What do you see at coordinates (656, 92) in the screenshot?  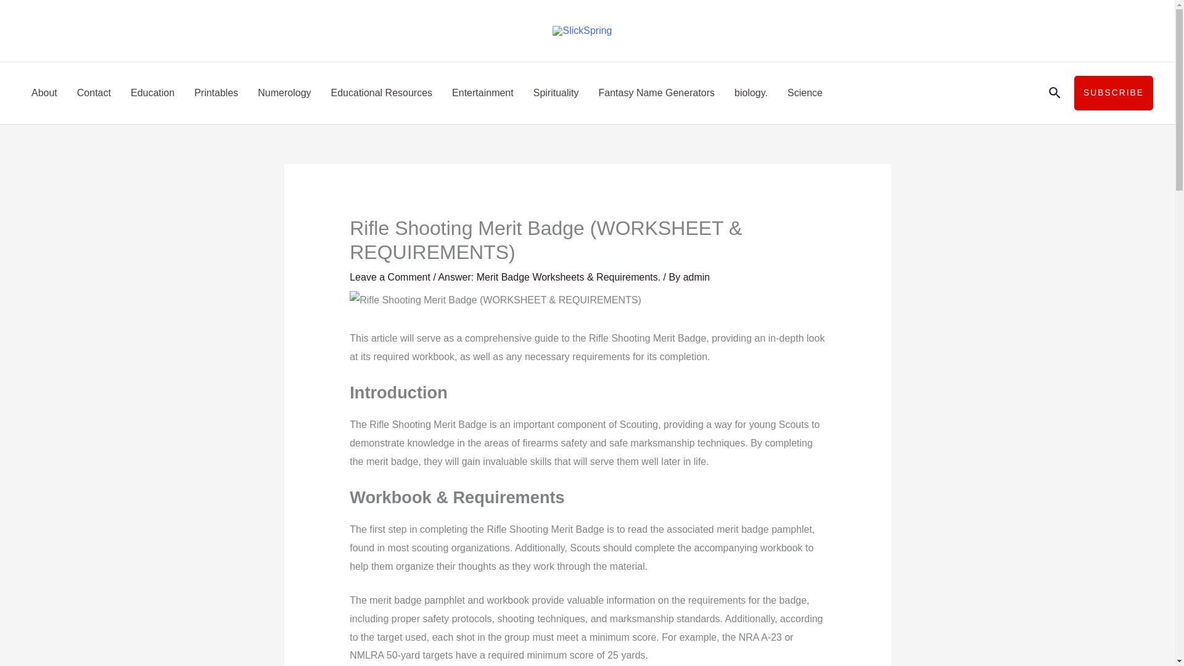 I see `Fantasy Name Generators` at bounding box center [656, 92].